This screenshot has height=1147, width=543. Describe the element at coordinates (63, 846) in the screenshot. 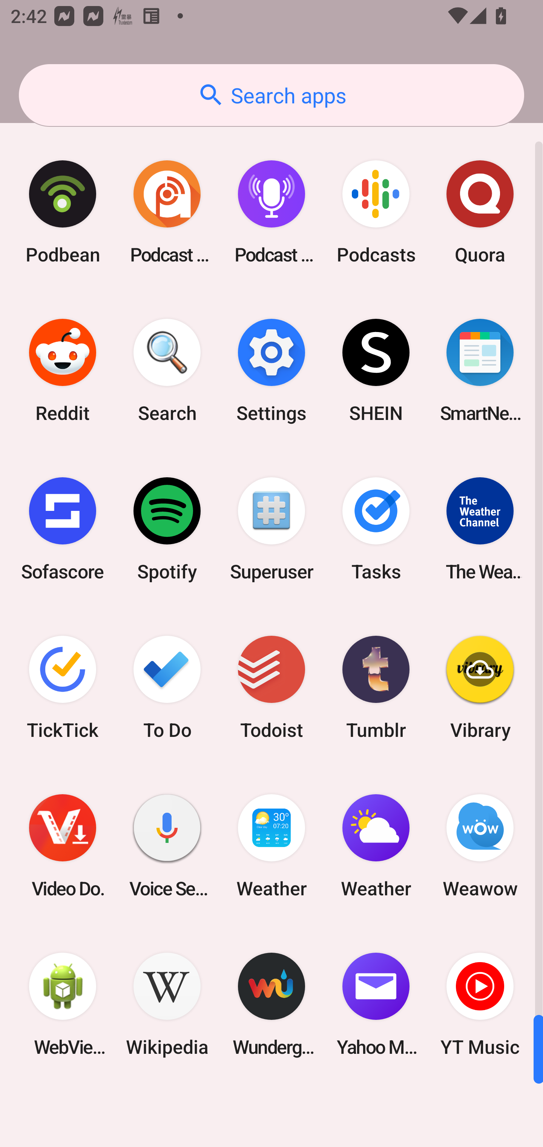

I see `Video Downloader & Ace Player` at that location.